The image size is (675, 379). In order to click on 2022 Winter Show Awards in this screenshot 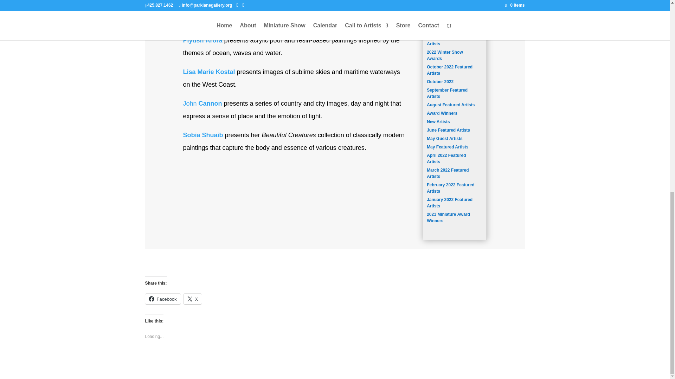, I will do `click(445, 55)`.